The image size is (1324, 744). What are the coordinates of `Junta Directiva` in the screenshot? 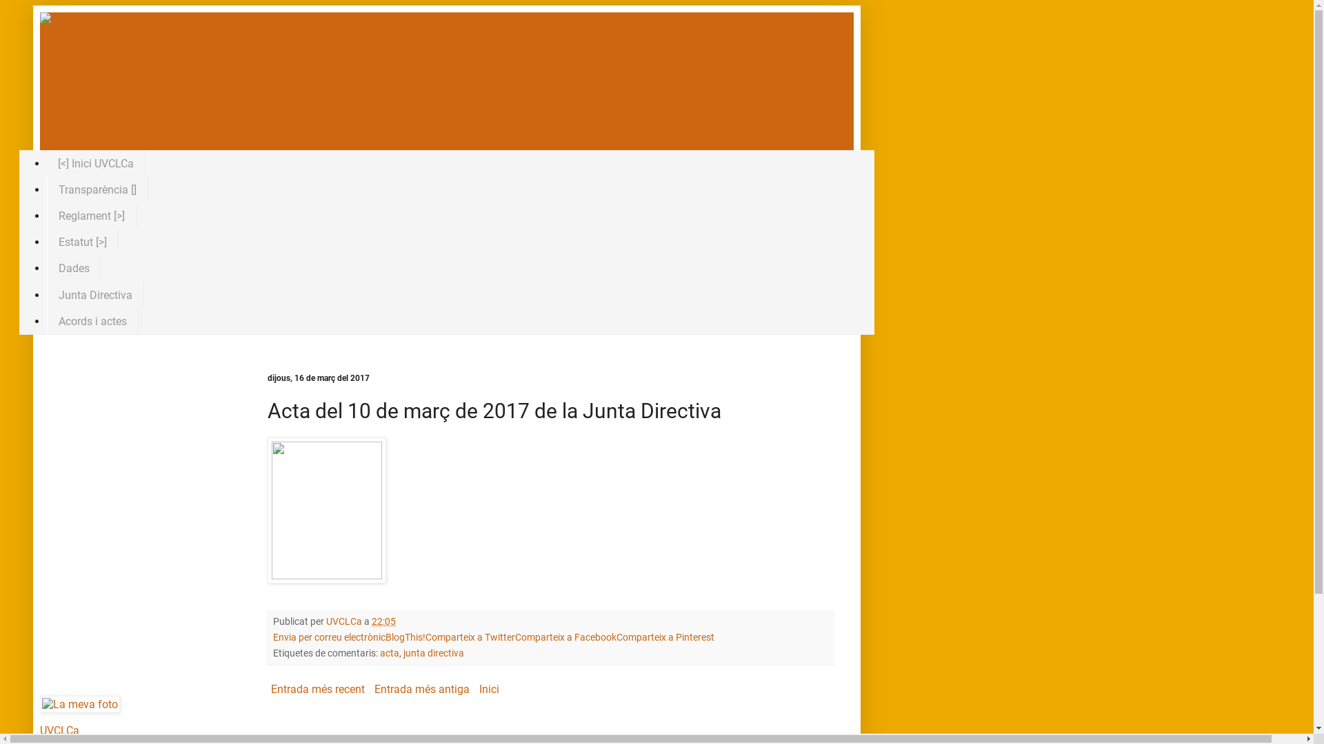 It's located at (95, 295).